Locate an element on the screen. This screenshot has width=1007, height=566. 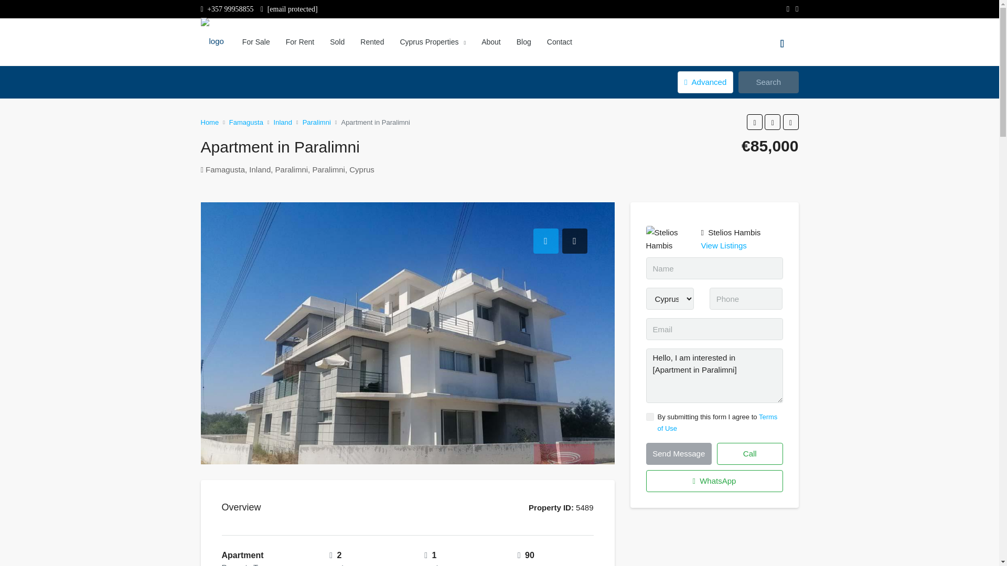
Search is located at coordinates (768, 82).